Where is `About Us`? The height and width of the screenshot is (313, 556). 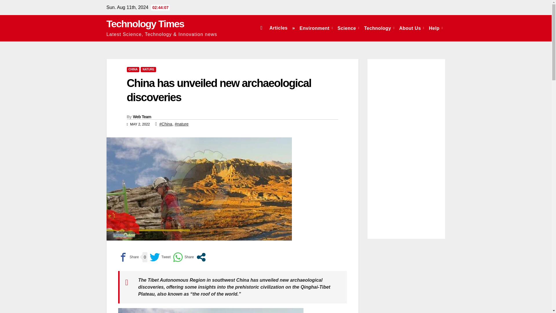 About Us is located at coordinates (411, 28).